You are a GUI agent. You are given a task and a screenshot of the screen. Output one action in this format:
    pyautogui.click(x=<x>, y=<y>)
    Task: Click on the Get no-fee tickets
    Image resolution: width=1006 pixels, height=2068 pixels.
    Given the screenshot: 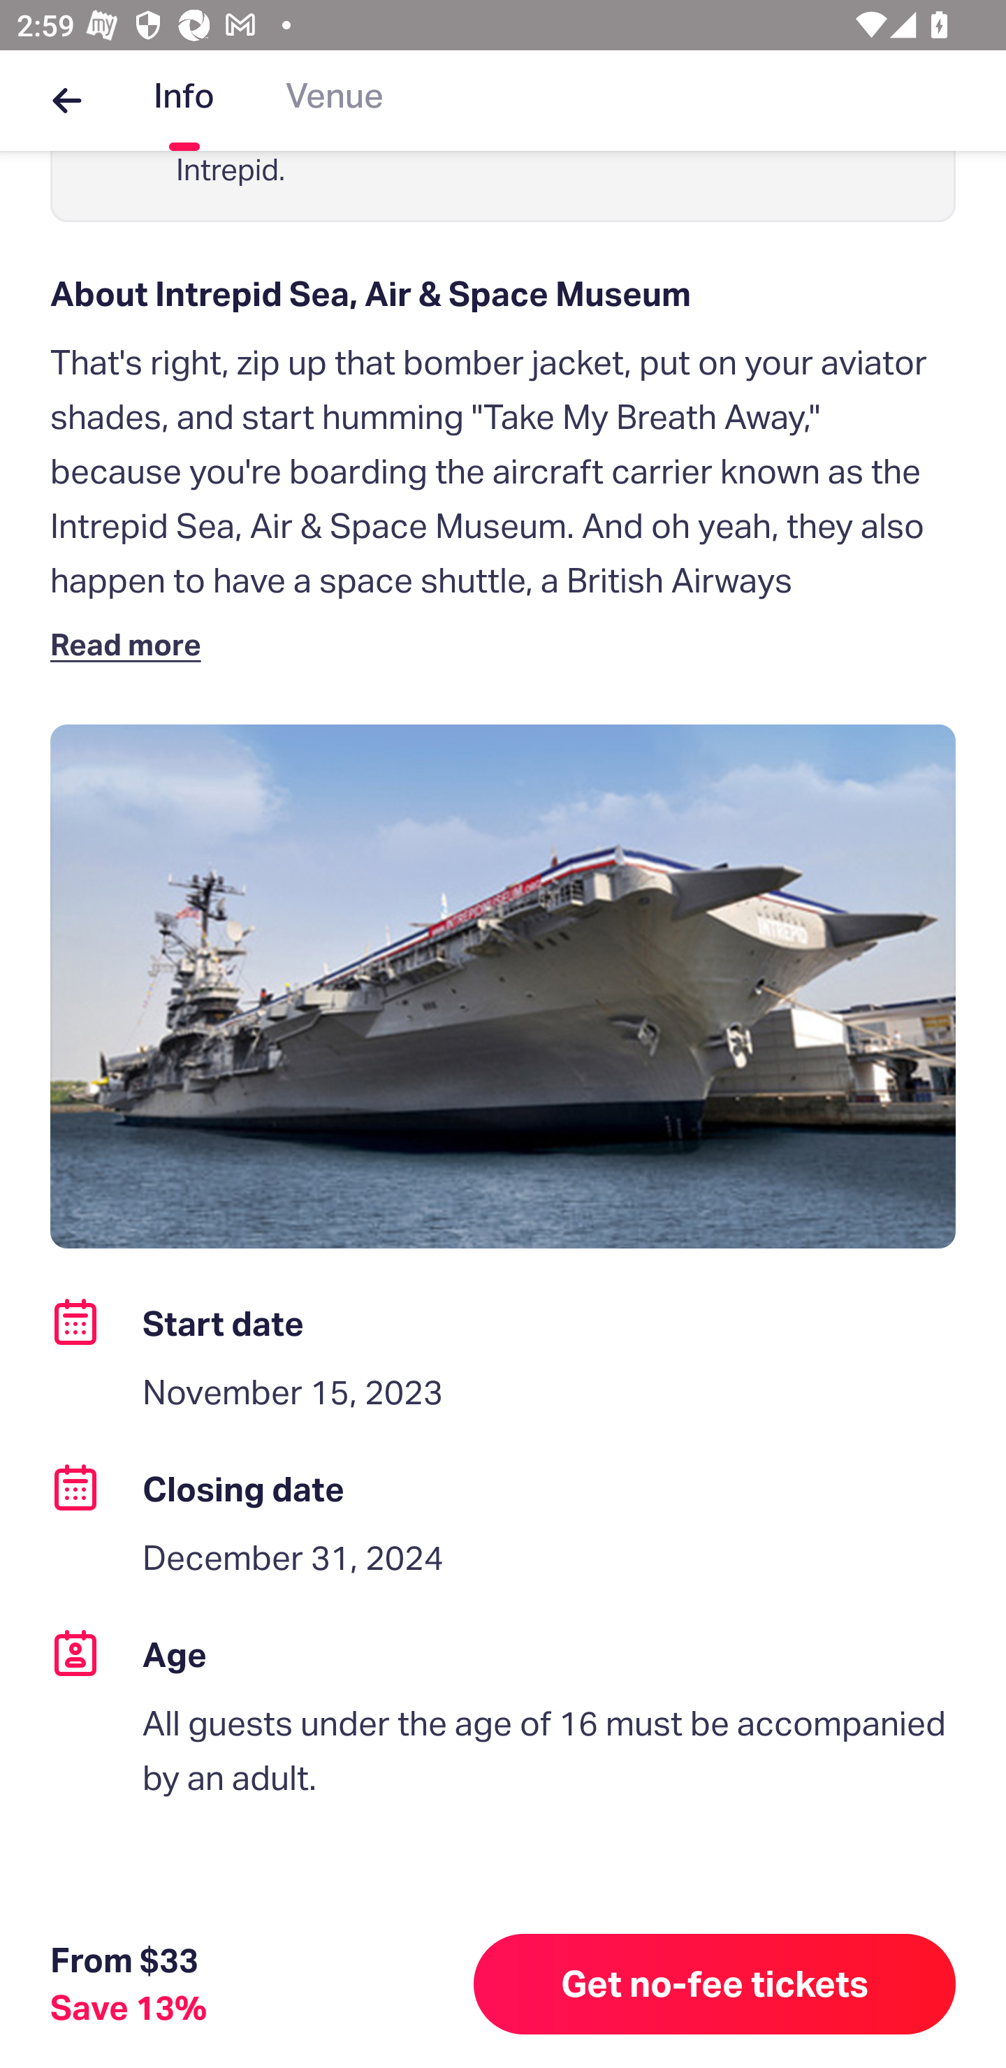 What is the action you would take?
    pyautogui.click(x=715, y=1984)
    